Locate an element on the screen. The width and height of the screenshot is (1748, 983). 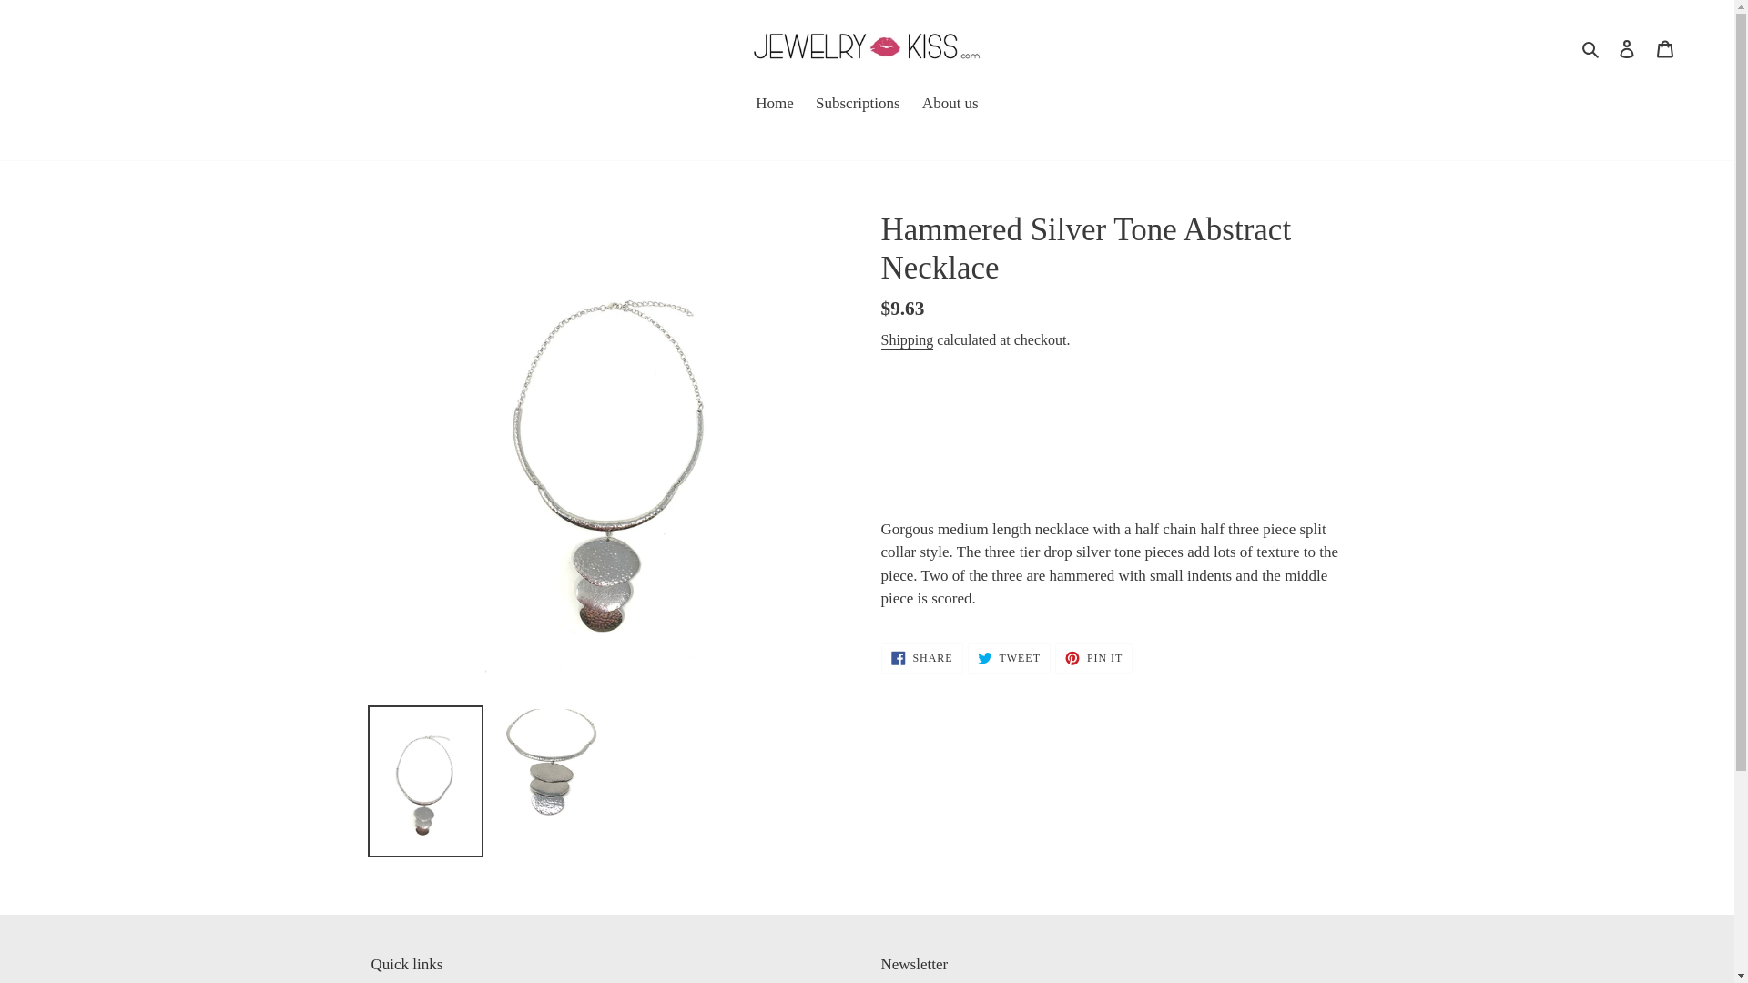
Subscriptions is located at coordinates (1009, 657).